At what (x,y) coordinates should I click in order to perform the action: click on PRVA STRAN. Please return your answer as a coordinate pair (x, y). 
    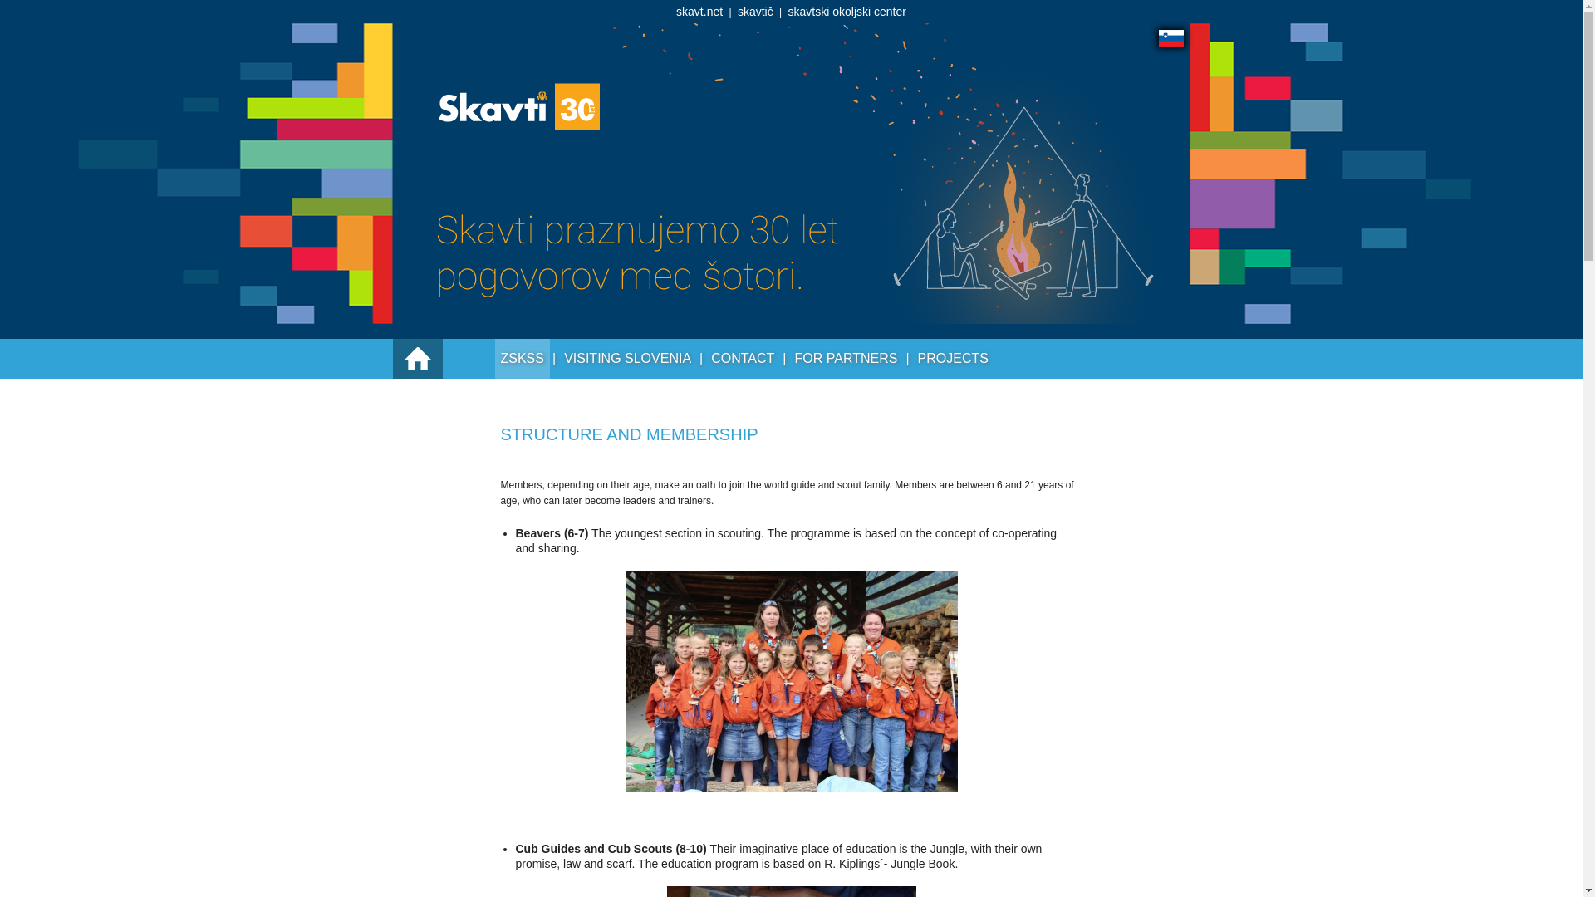
    Looking at the image, I should click on (417, 359).